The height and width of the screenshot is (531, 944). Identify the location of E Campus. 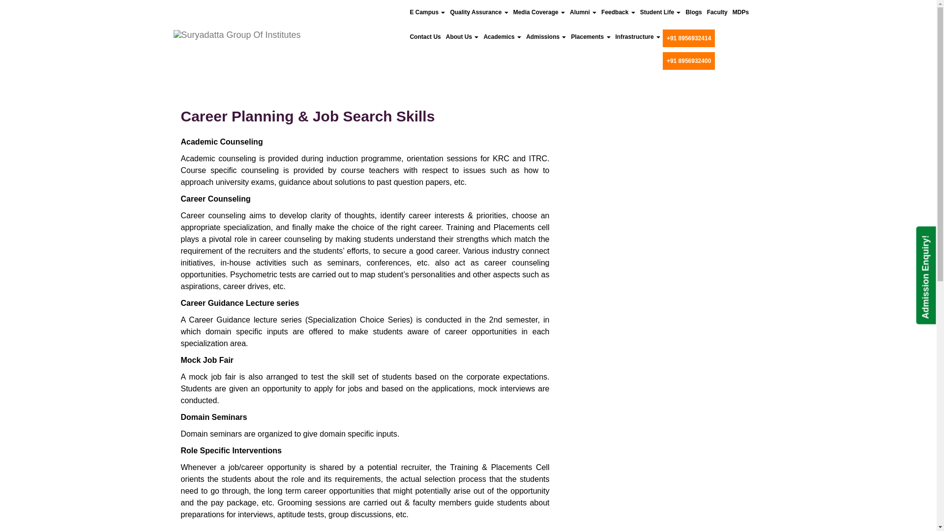
(427, 12).